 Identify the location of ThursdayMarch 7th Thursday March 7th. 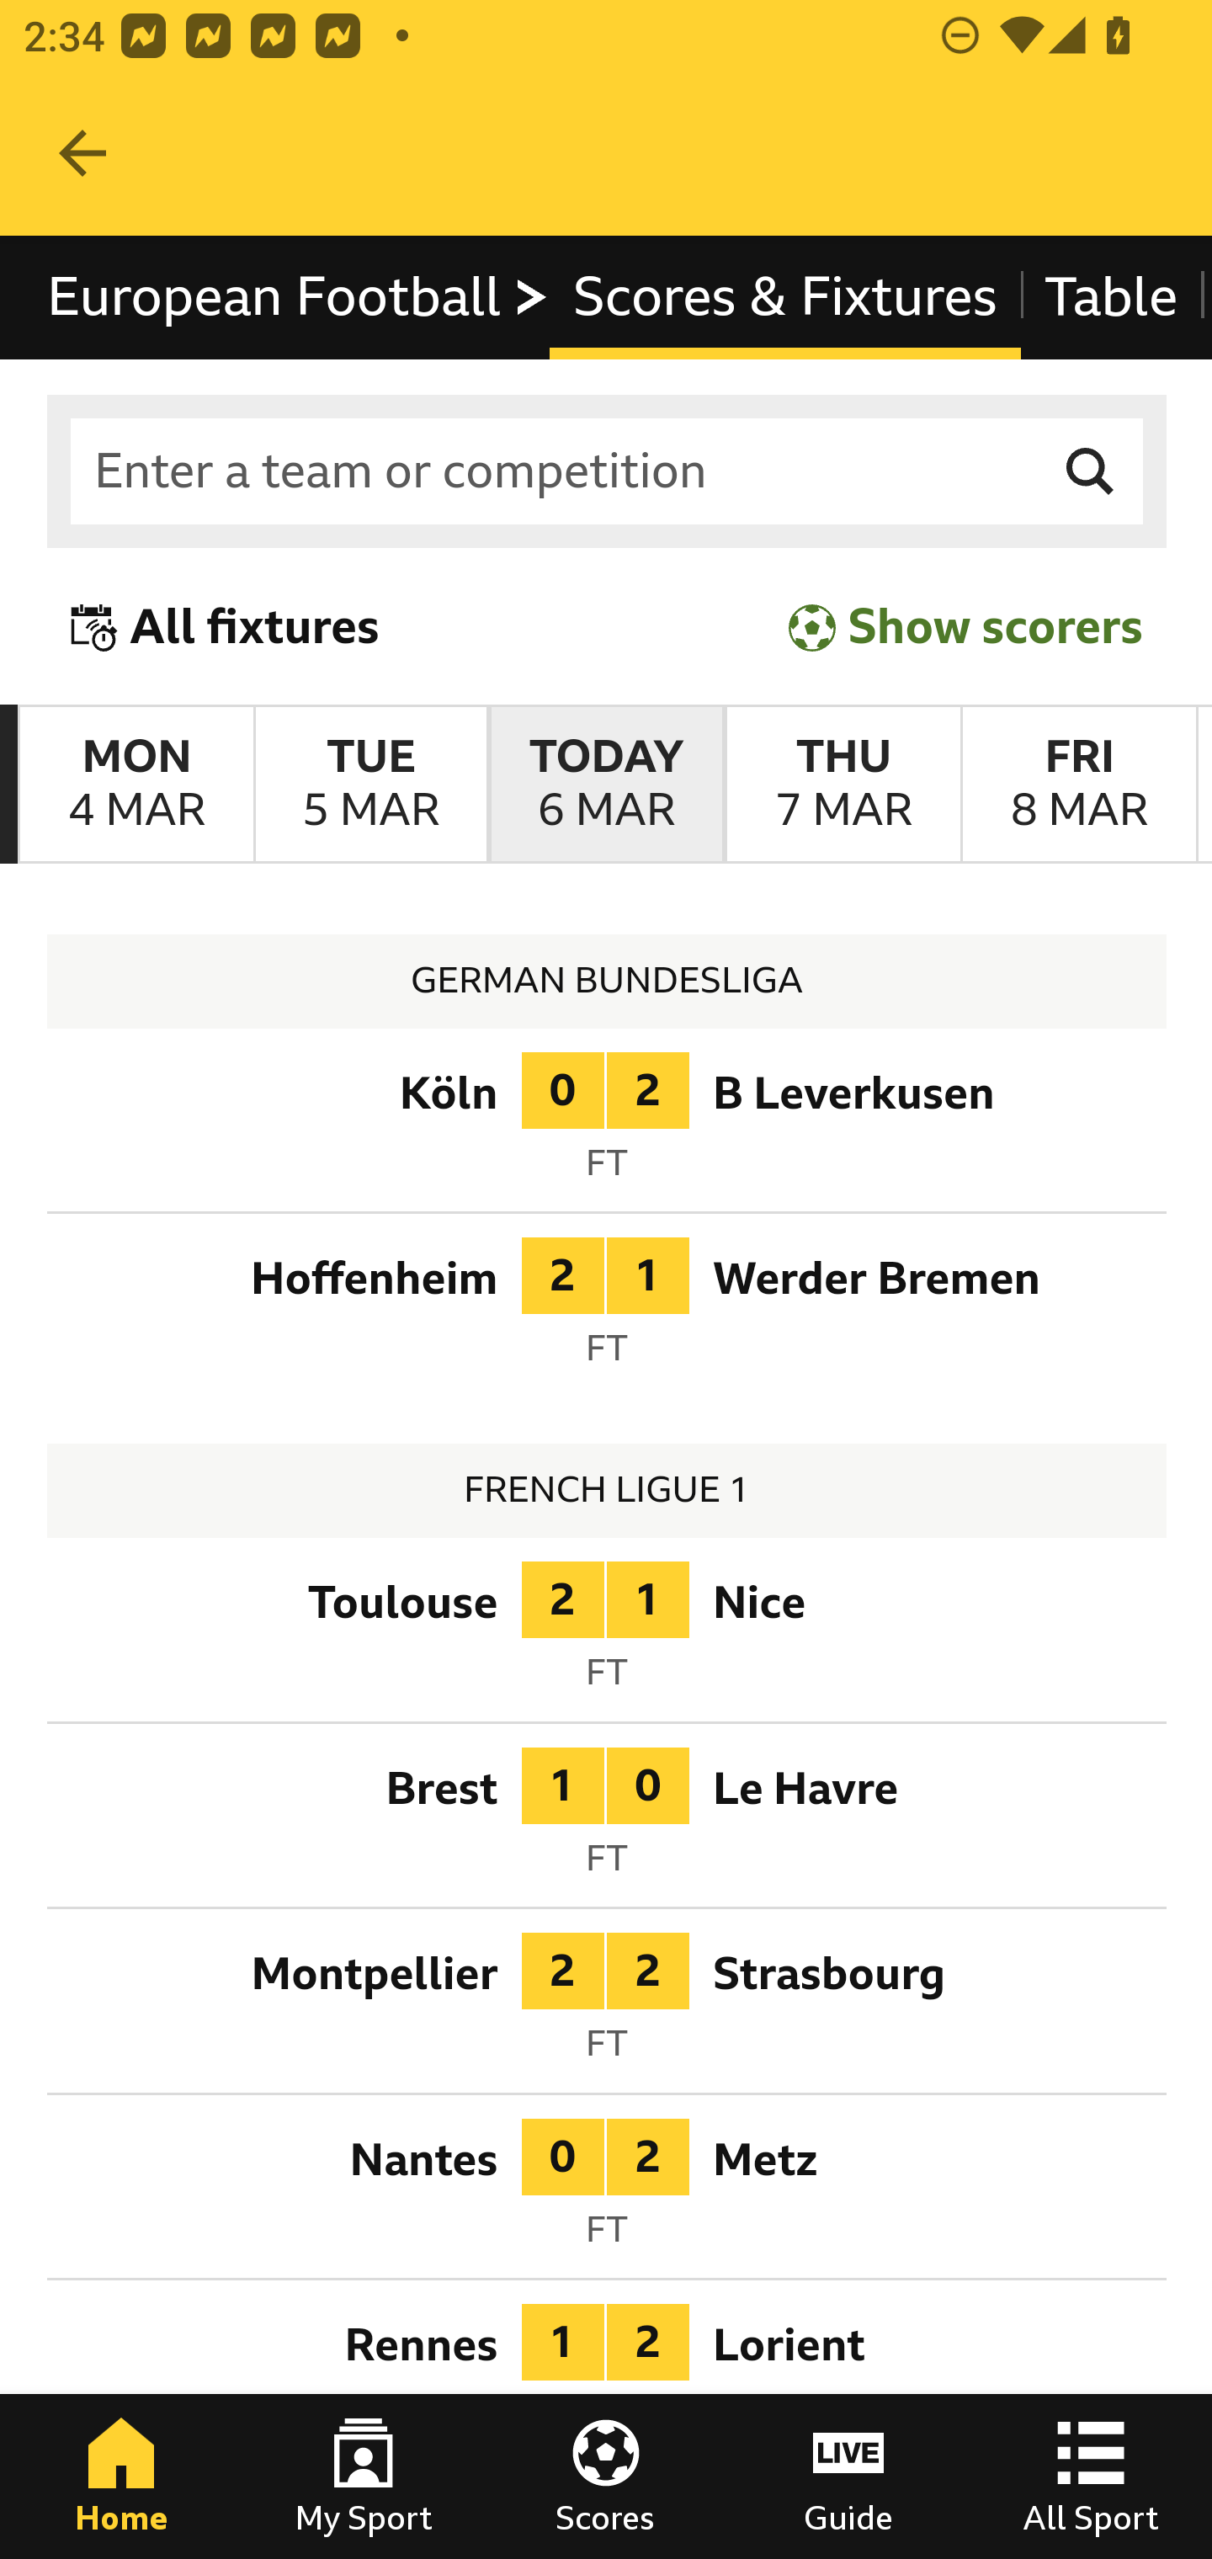
(842, 785).